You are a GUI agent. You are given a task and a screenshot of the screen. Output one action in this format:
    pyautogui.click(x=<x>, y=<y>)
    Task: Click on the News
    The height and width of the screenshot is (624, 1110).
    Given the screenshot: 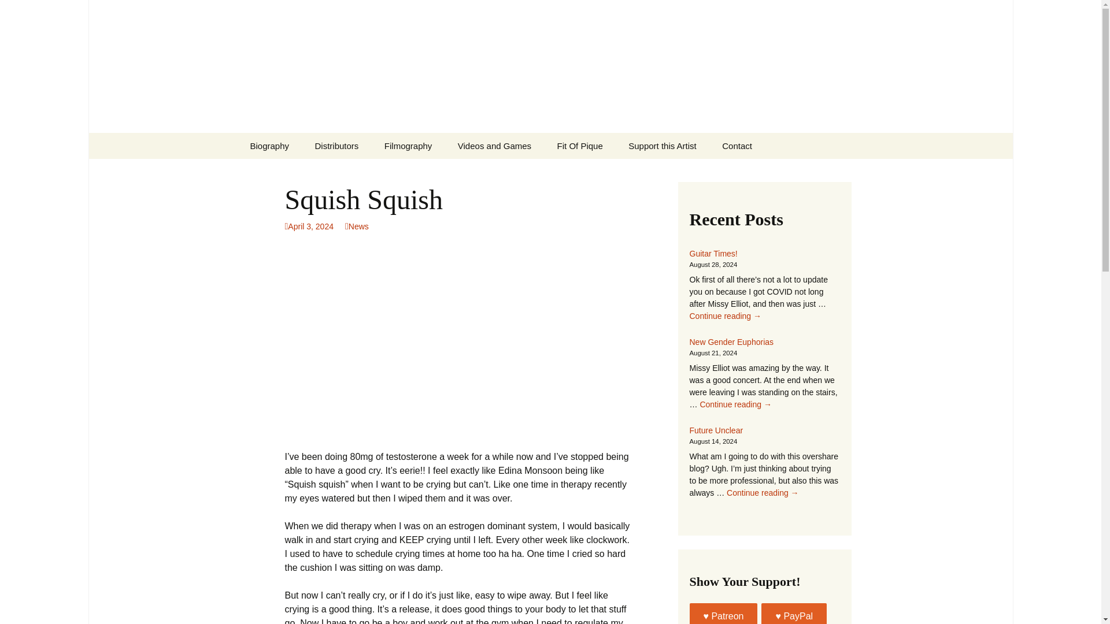 What is the action you would take?
    pyautogui.click(x=357, y=226)
    